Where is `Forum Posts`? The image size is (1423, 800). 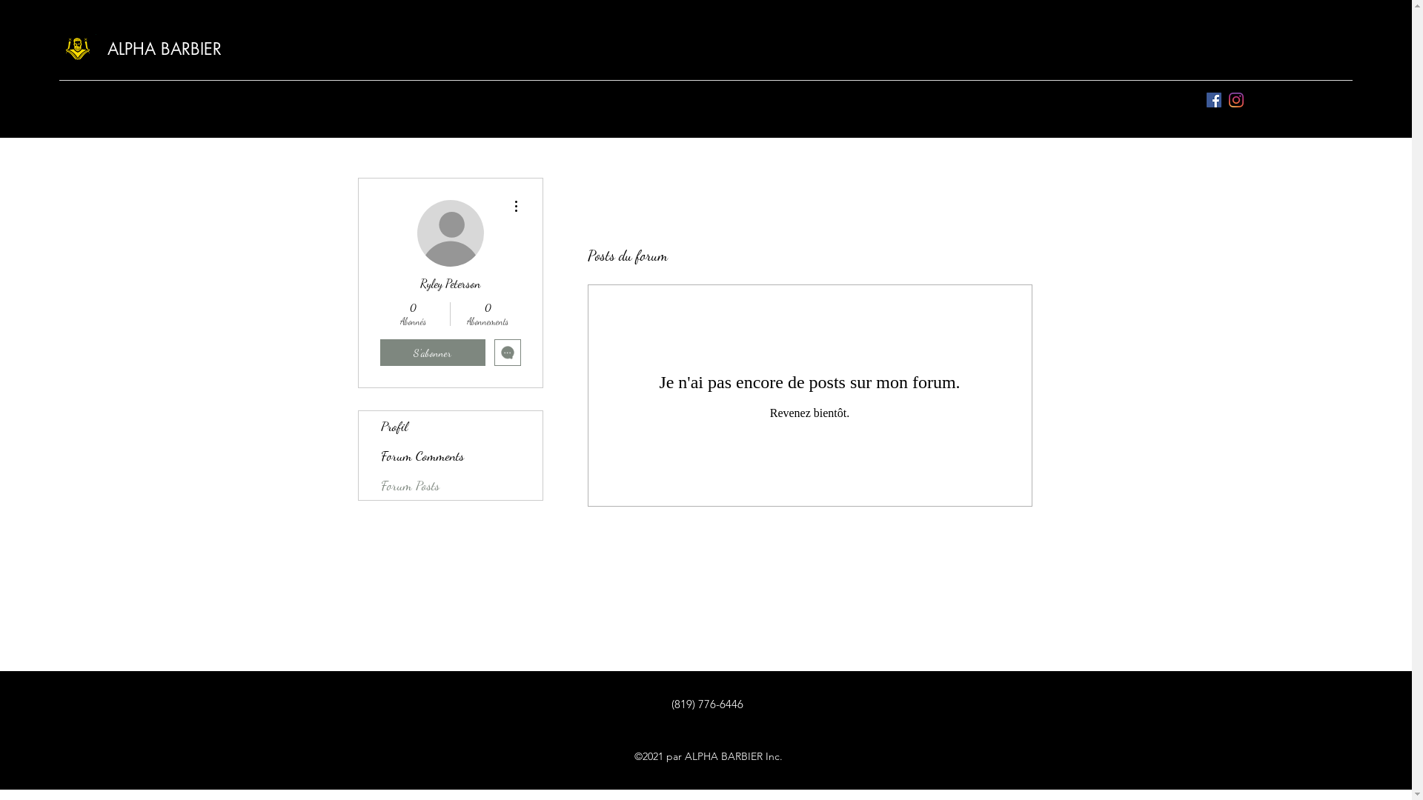
Forum Posts is located at coordinates (451, 484).